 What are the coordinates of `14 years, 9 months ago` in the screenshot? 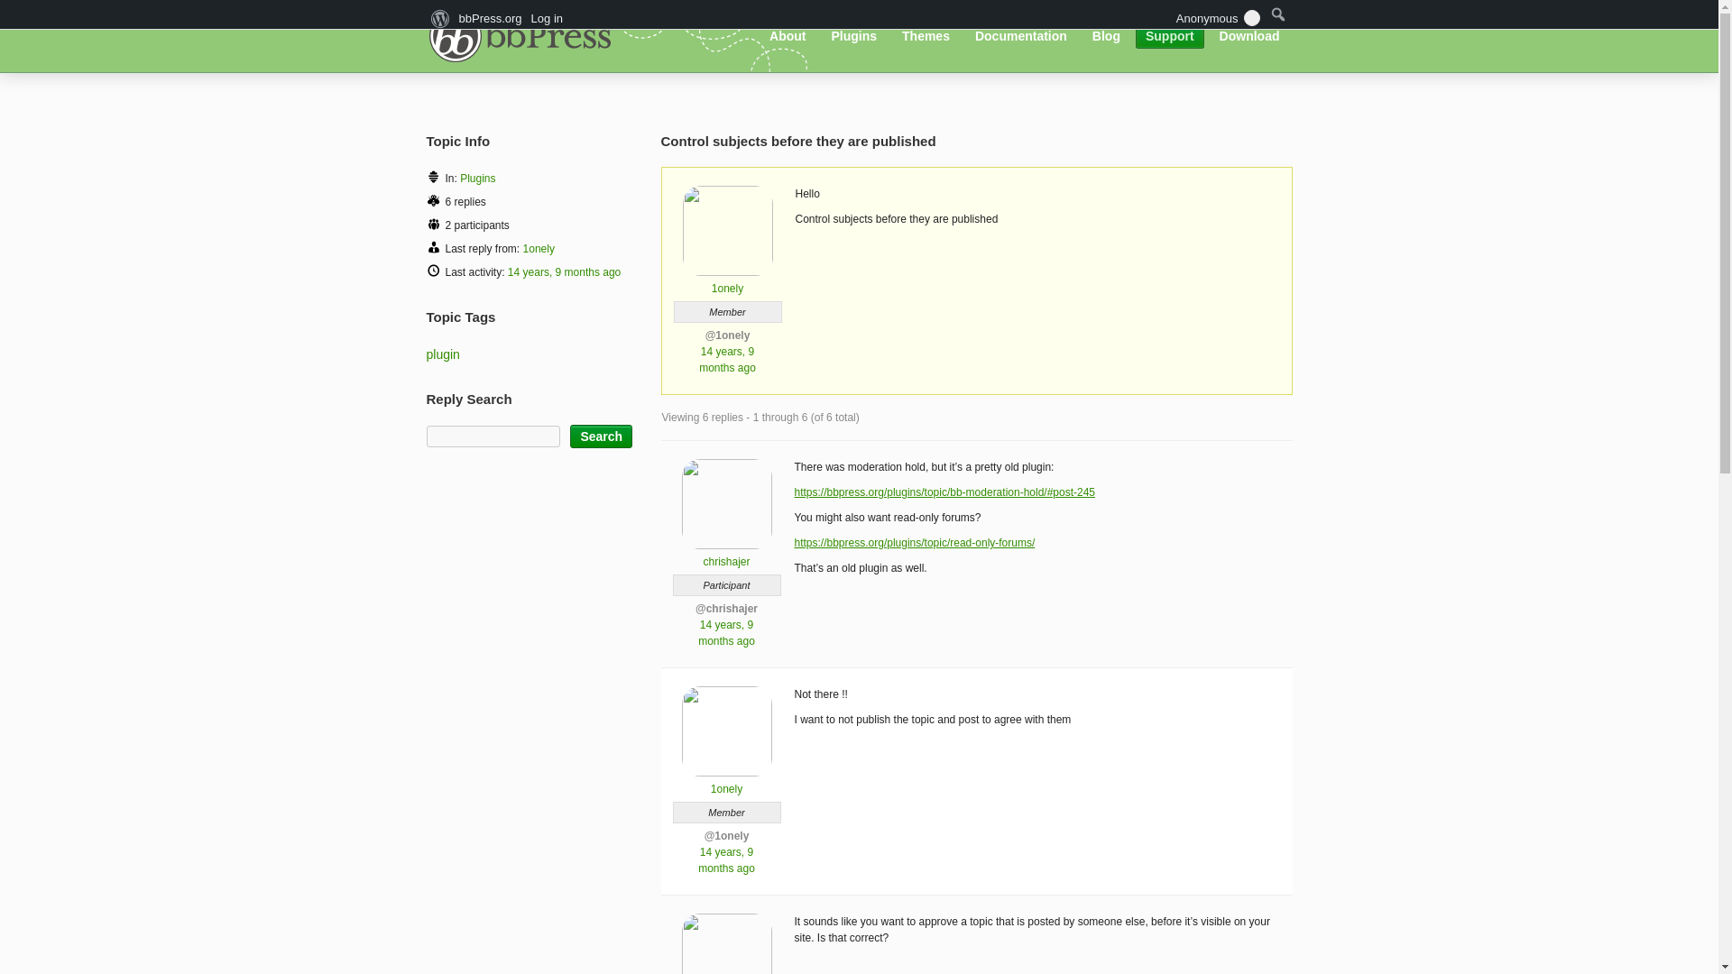 It's located at (726, 633).